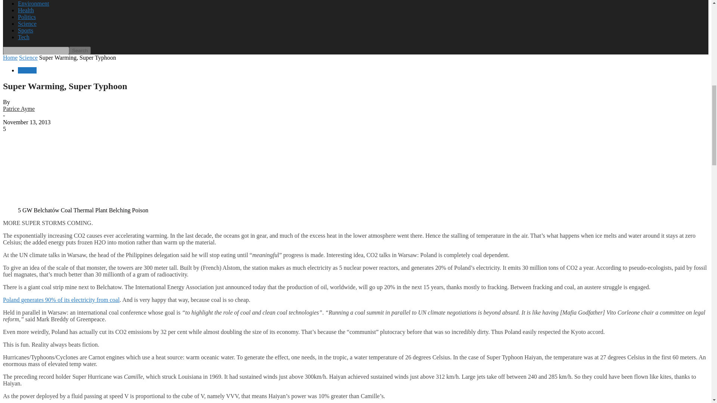 This screenshot has width=717, height=403. What do you see at coordinates (27, 17) in the screenshot?
I see `Politics` at bounding box center [27, 17].